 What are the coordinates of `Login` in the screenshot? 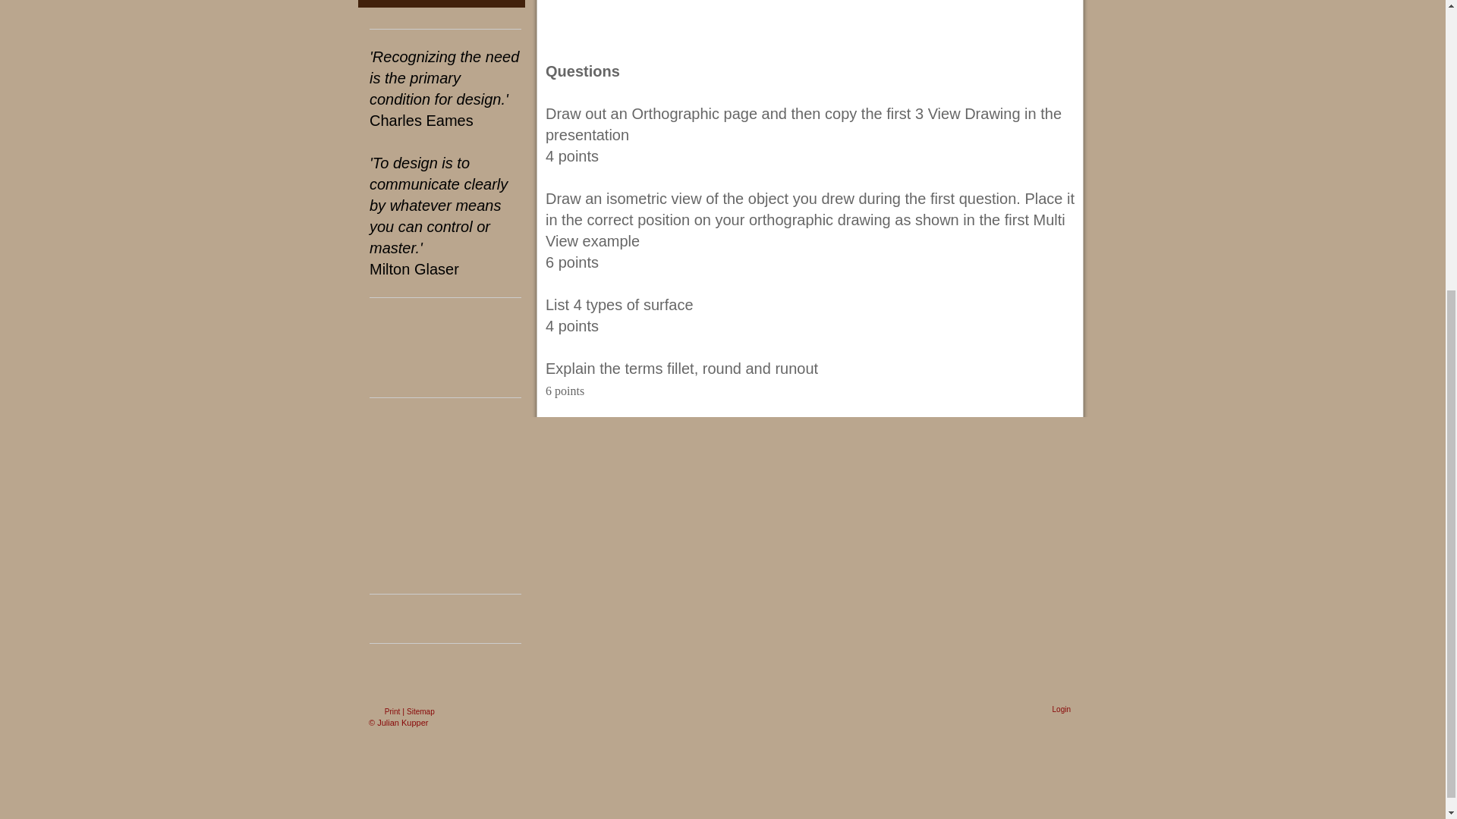 It's located at (1061, 705).